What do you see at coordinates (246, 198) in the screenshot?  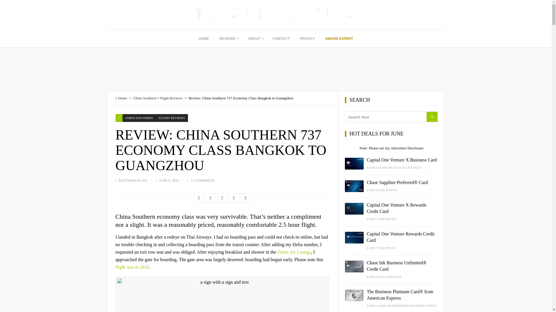 I see `Share on Tumblr` at bounding box center [246, 198].